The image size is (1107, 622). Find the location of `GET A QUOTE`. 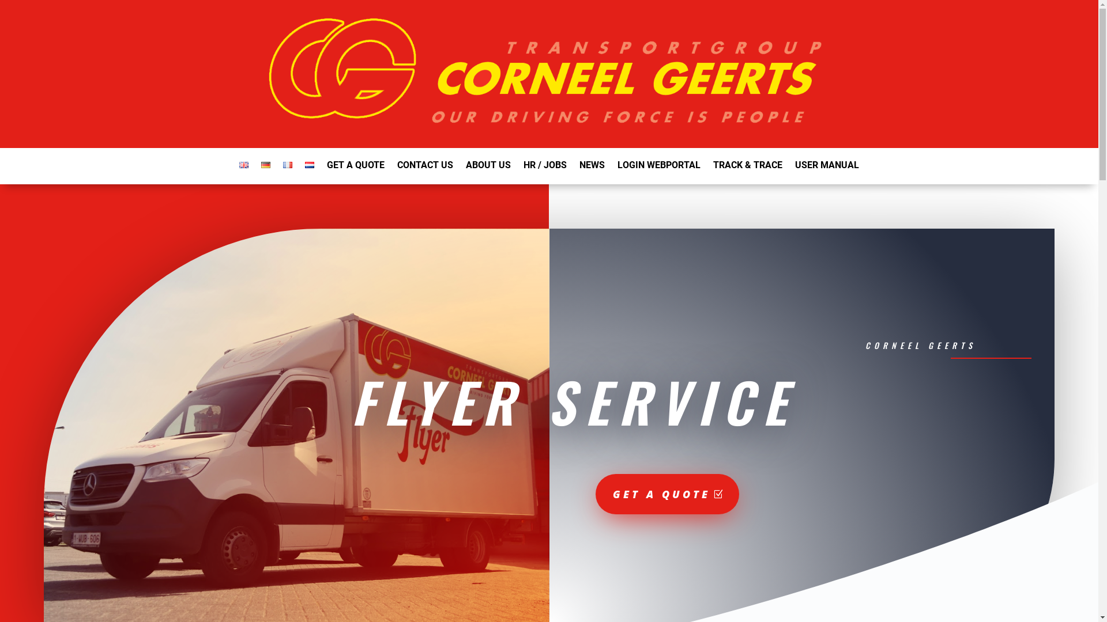

GET A QUOTE is located at coordinates (356, 168).